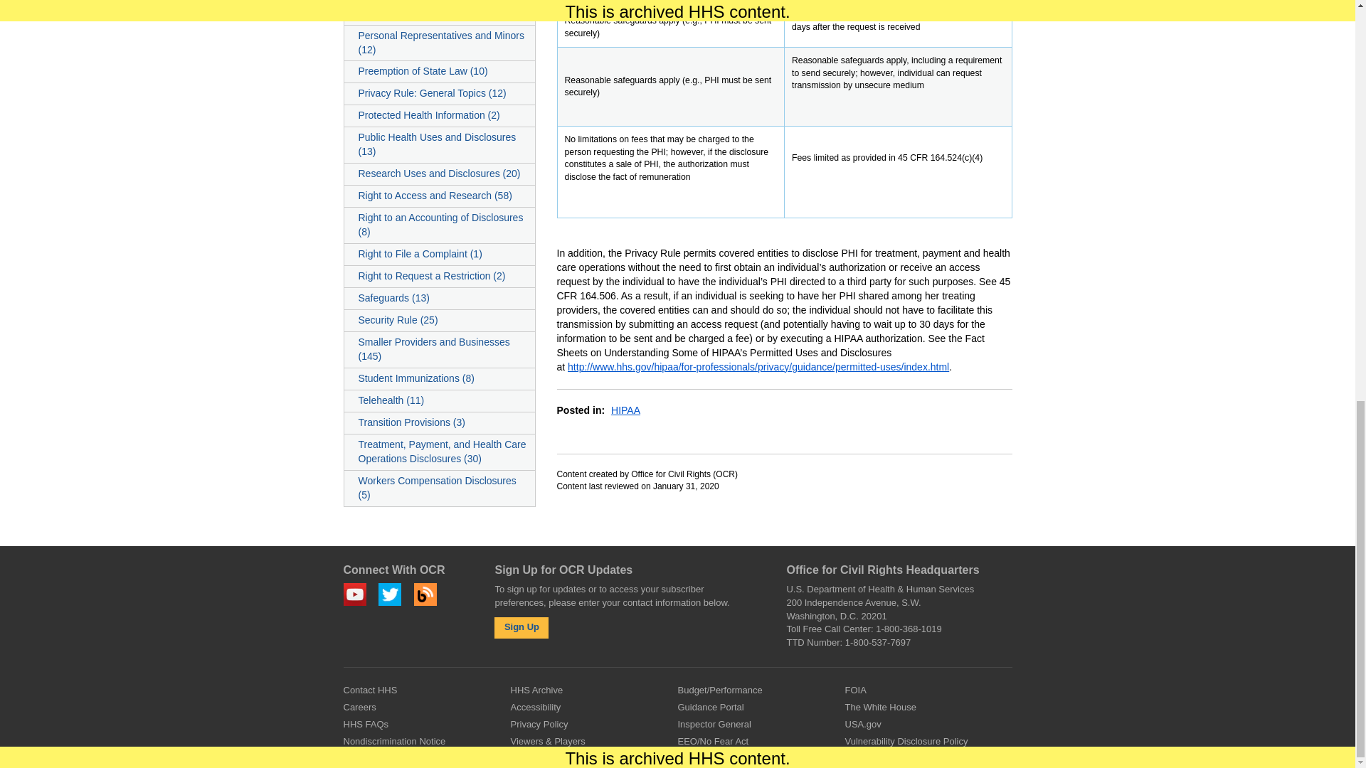 This screenshot has width=1366, height=768. What do you see at coordinates (354, 594) in the screenshot?
I see `Visit the HHS OCR YouTube account` at bounding box center [354, 594].